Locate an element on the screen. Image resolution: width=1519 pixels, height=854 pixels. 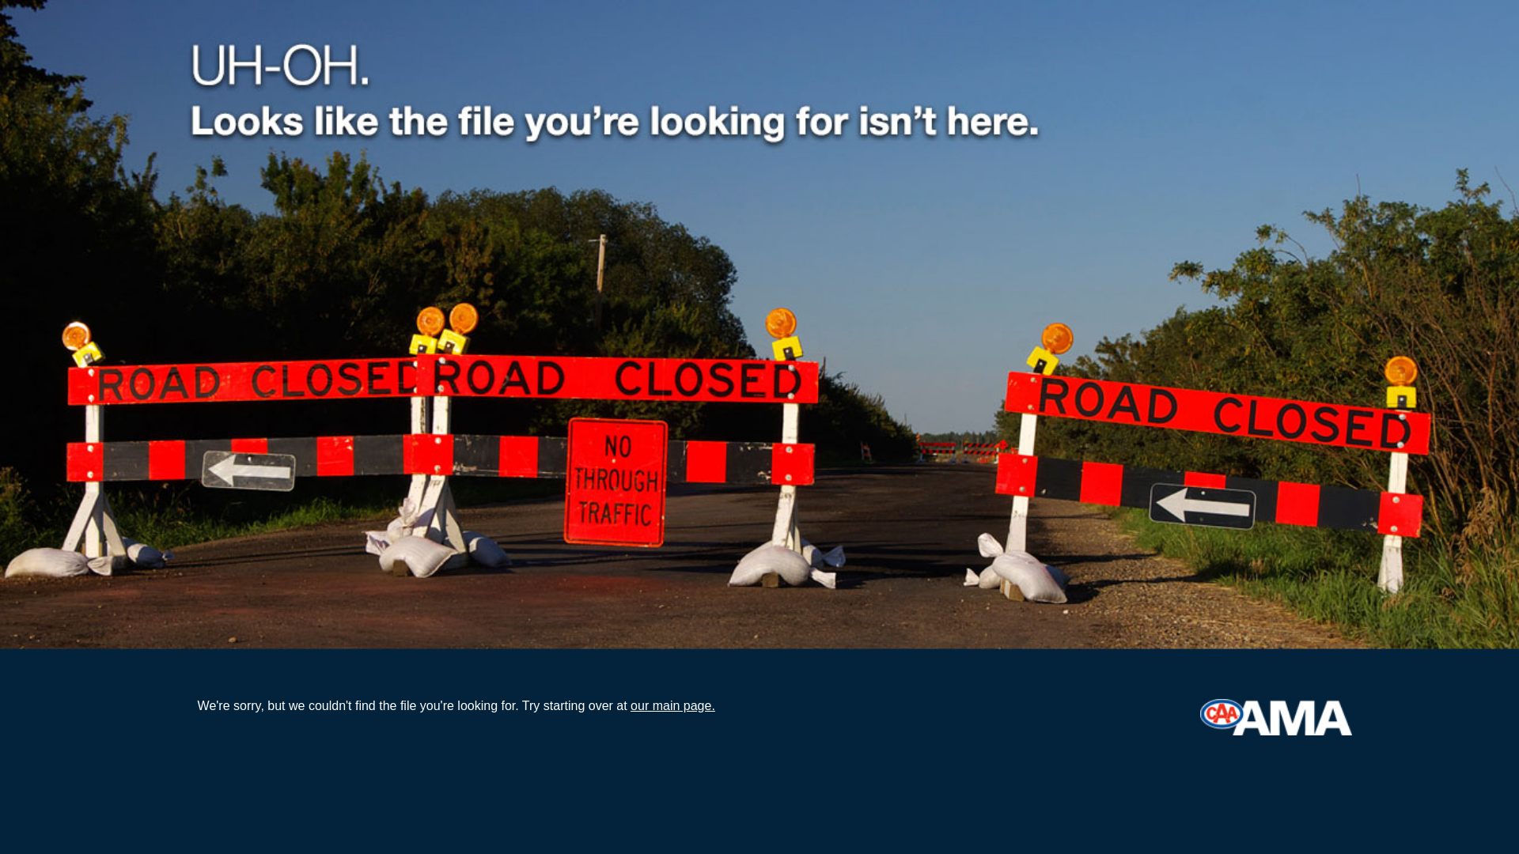
our main page. is located at coordinates (672, 705).